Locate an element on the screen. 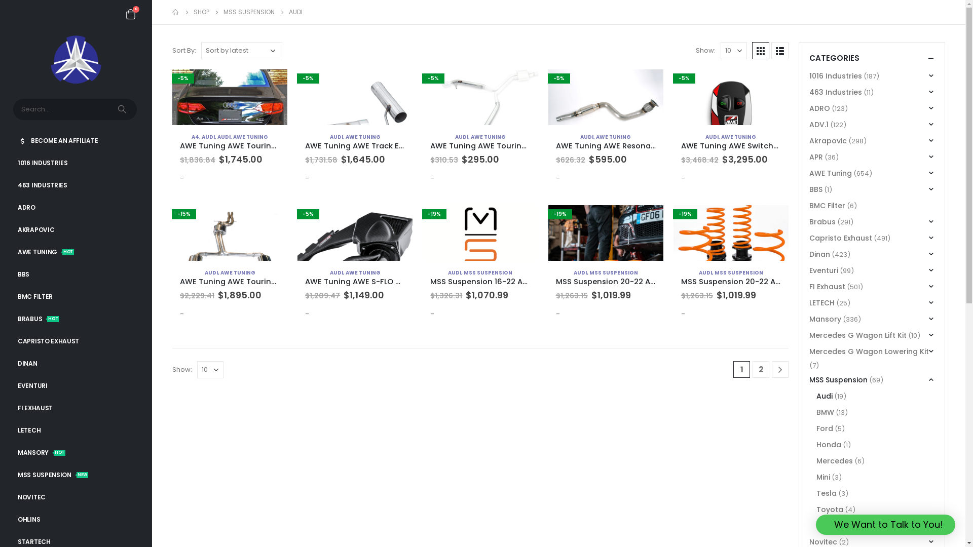  ADV.1 is located at coordinates (819, 125).